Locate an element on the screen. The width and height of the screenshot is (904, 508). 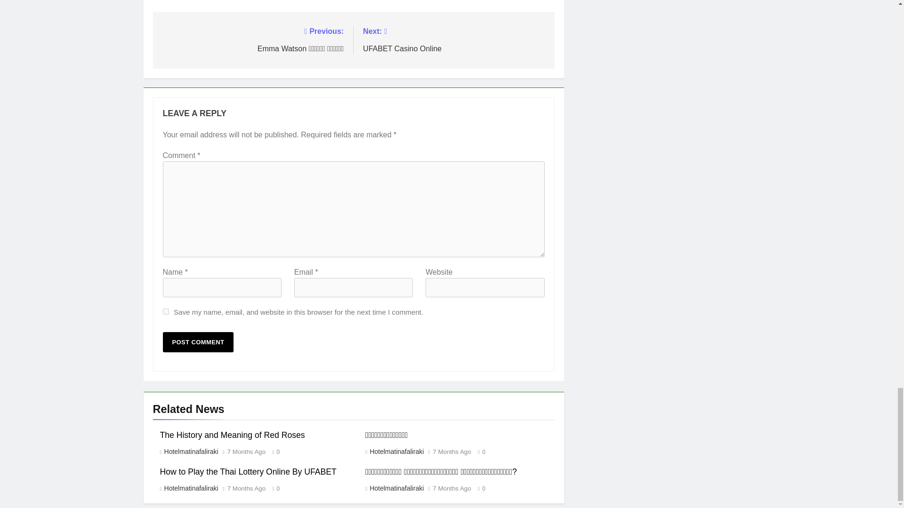
How to Play the Thai Lottery Online By UFABET is located at coordinates (248, 471).